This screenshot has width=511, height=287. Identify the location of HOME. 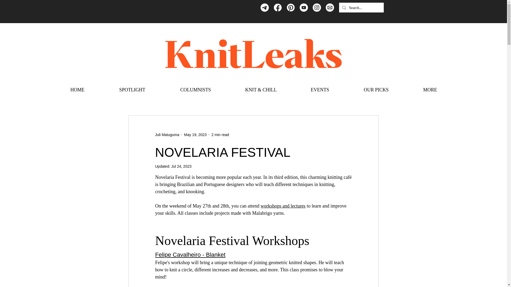
(77, 90).